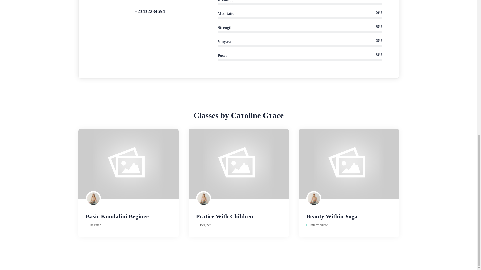 Image resolution: width=481 pixels, height=270 pixels. What do you see at coordinates (332, 216) in the screenshot?
I see `Permanent link to: "Beauty Within Yoga"` at bounding box center [332, 216].